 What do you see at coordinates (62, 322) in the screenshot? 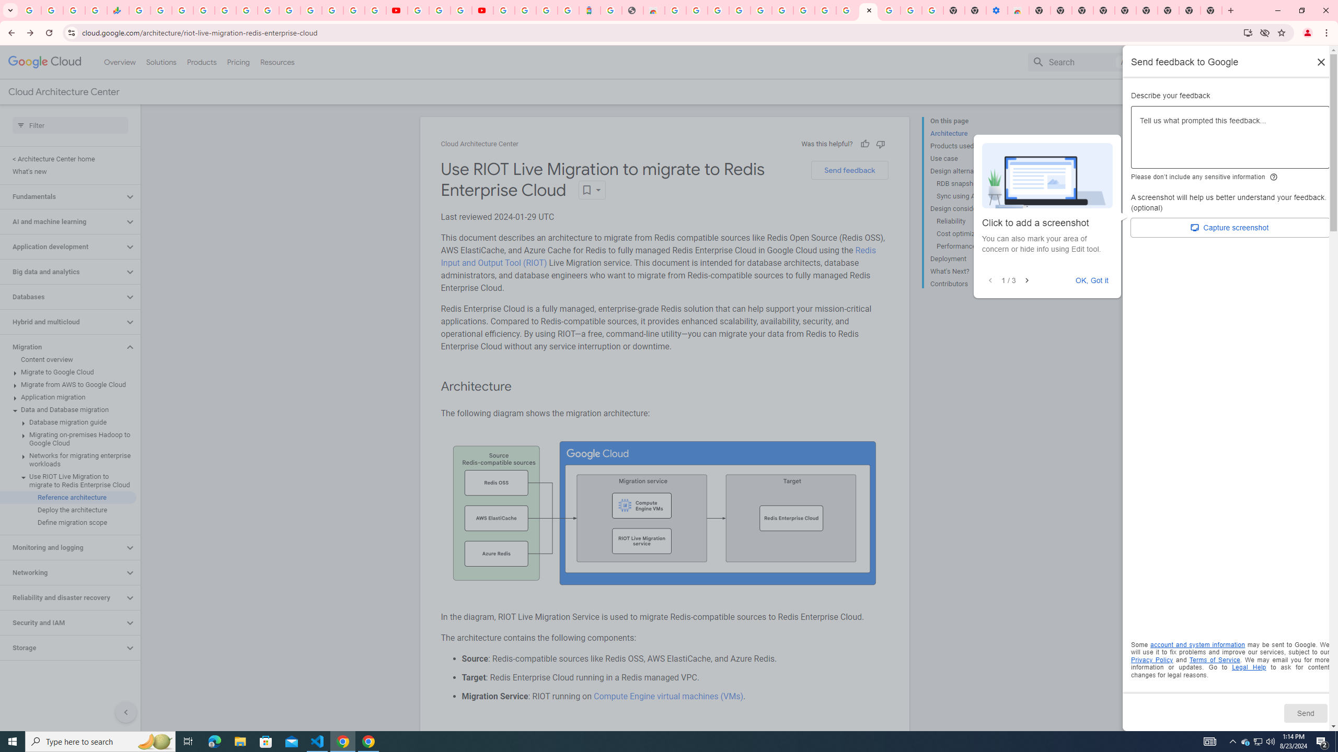
I see `Hybrid and multicloud` at bounding box center [62, 322].